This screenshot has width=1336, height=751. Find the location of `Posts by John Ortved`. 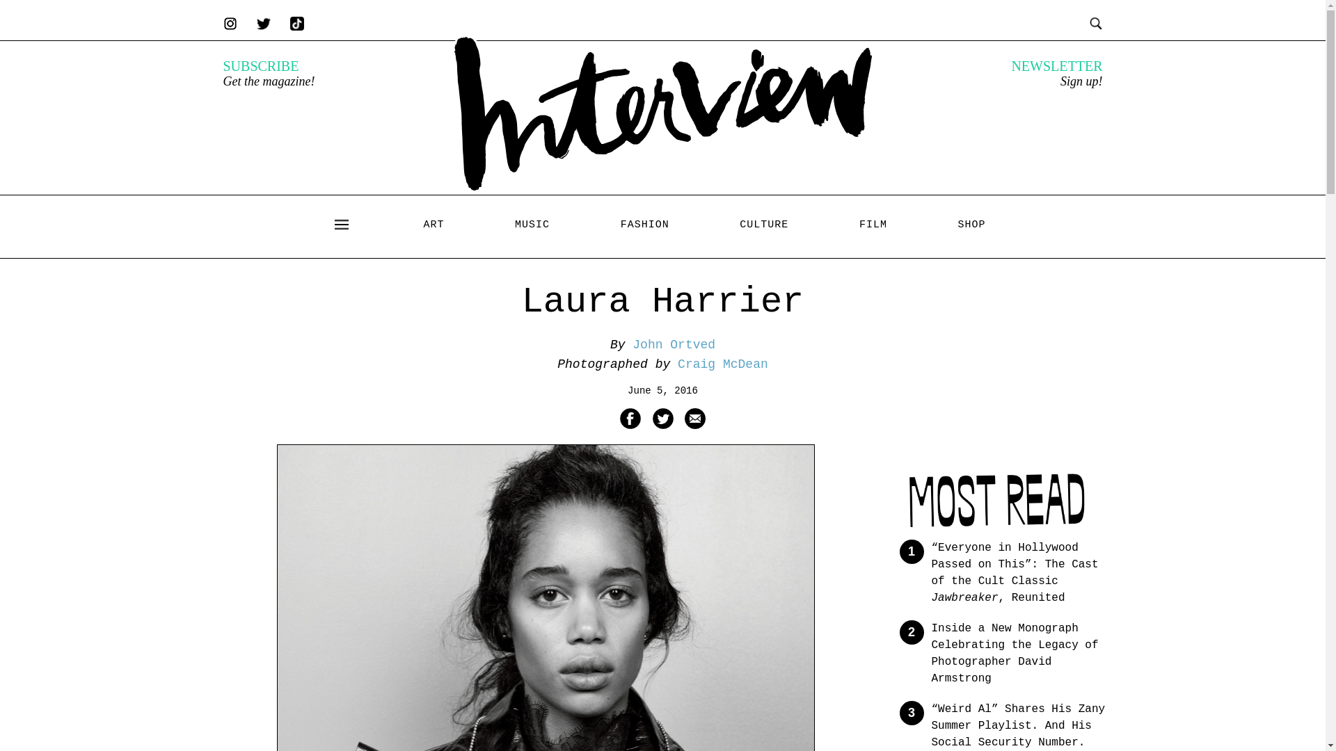

Posts by John Ortved is located at coordinates (674, 345).